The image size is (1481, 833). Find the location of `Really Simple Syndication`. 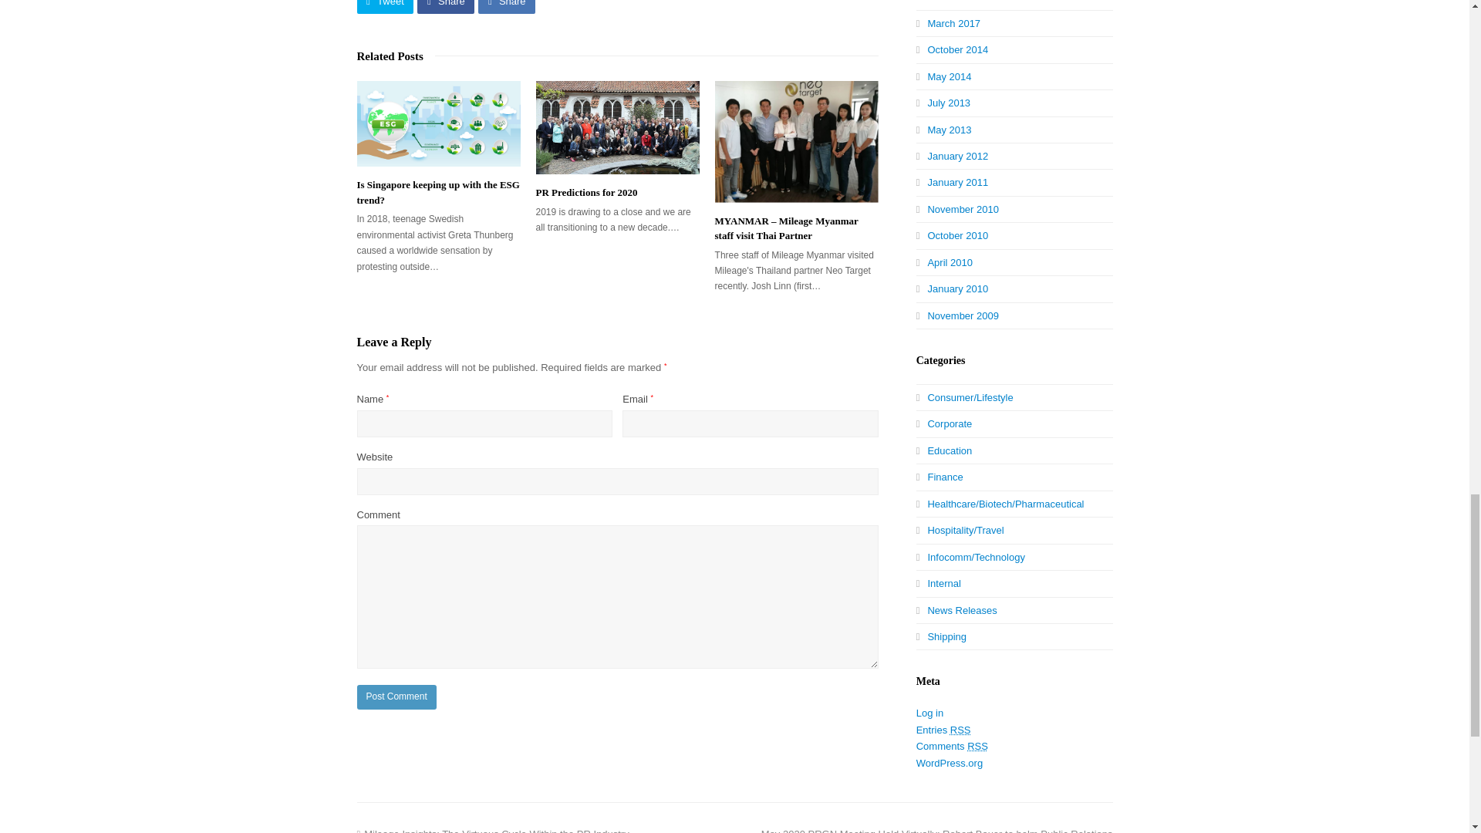

Really Simple Syndication is located at coordinates (977, 747).